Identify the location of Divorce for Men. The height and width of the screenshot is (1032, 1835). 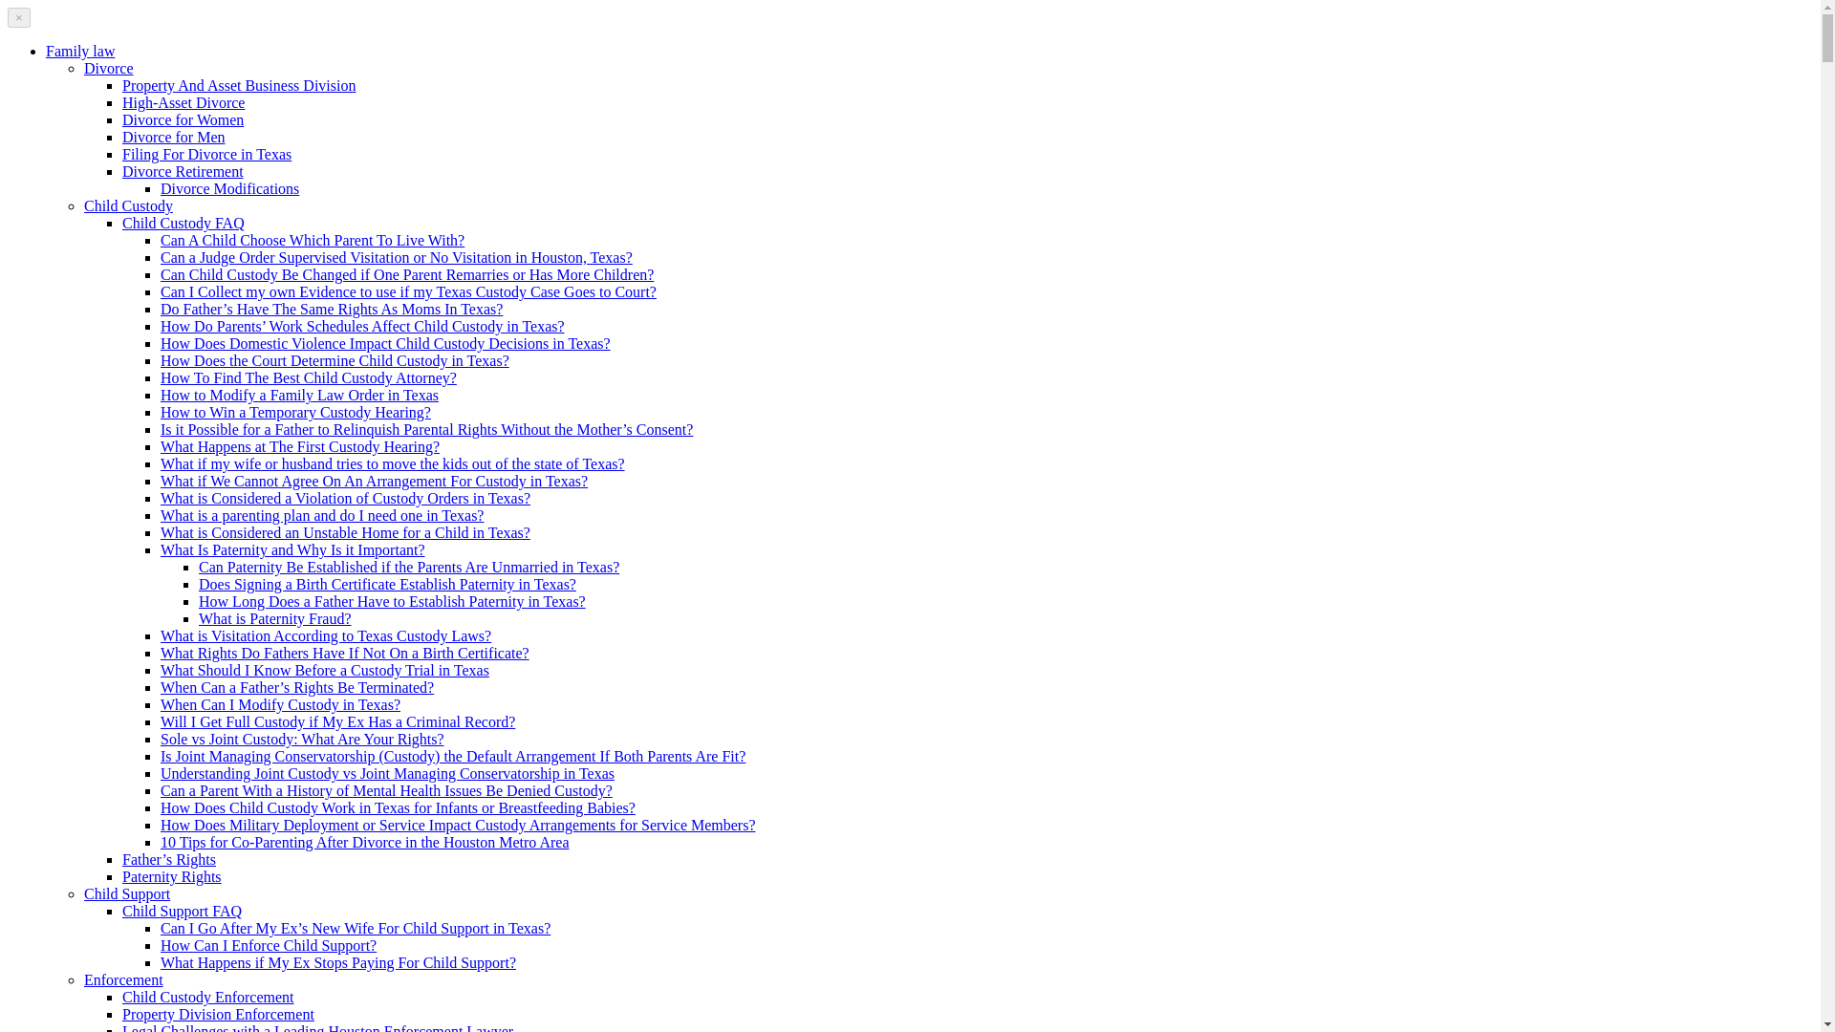
(174, 138).